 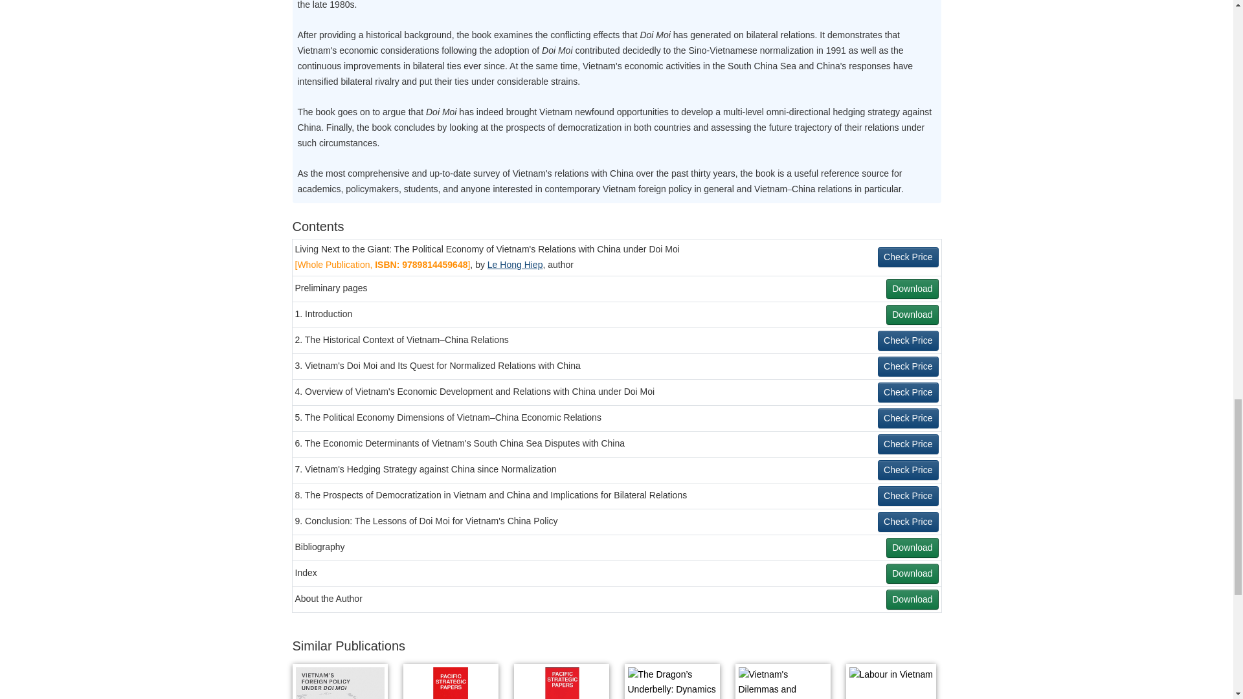 I want to click on Check Price, so click(x=908, y=444).